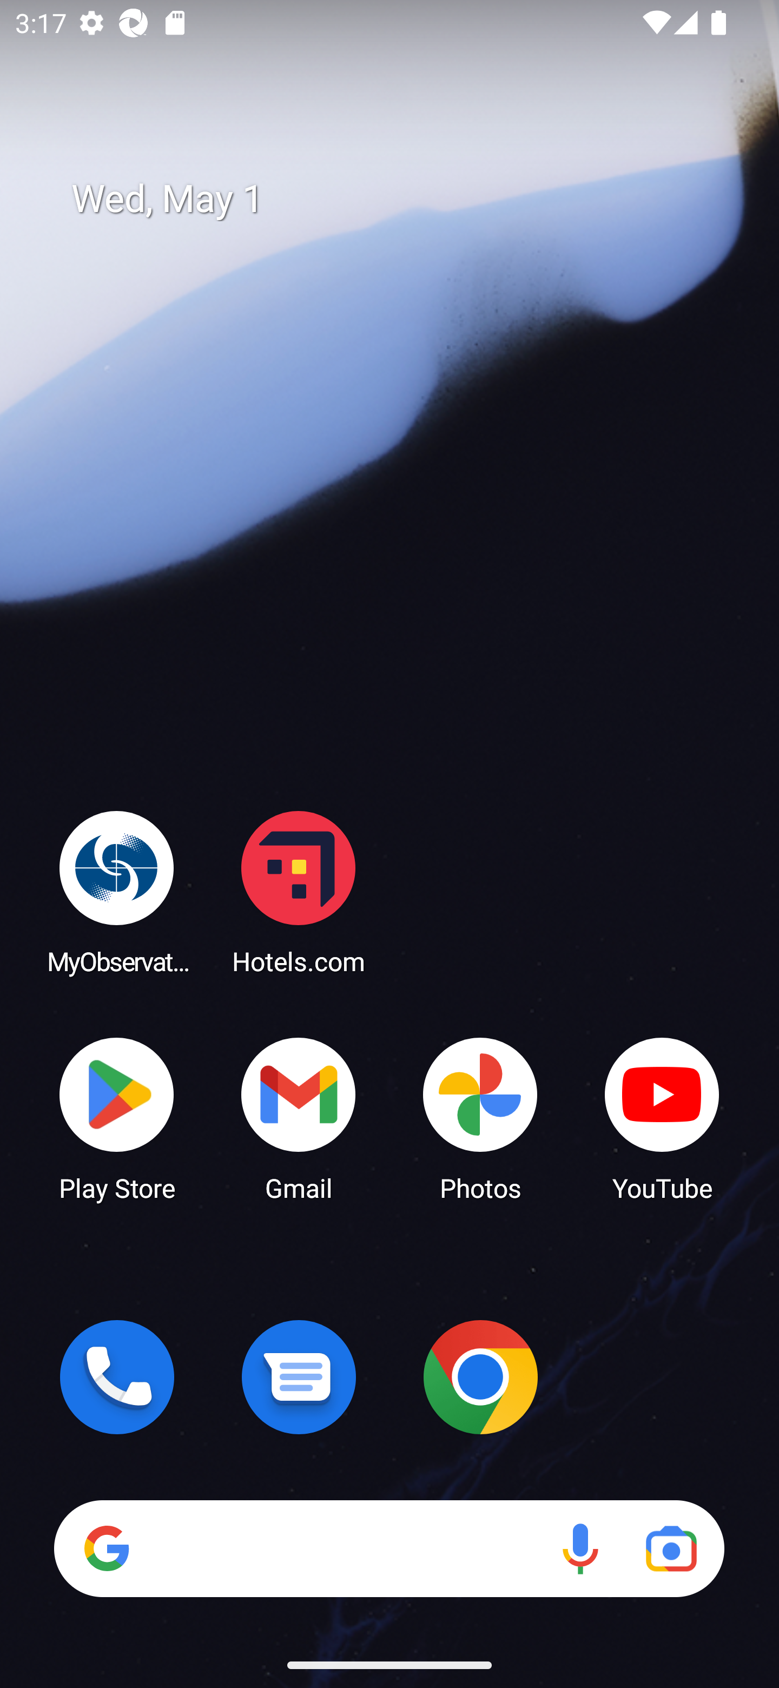  Describe the element at coordinates (480, 1377) in the screenshot. I see `Chrome` at that location.